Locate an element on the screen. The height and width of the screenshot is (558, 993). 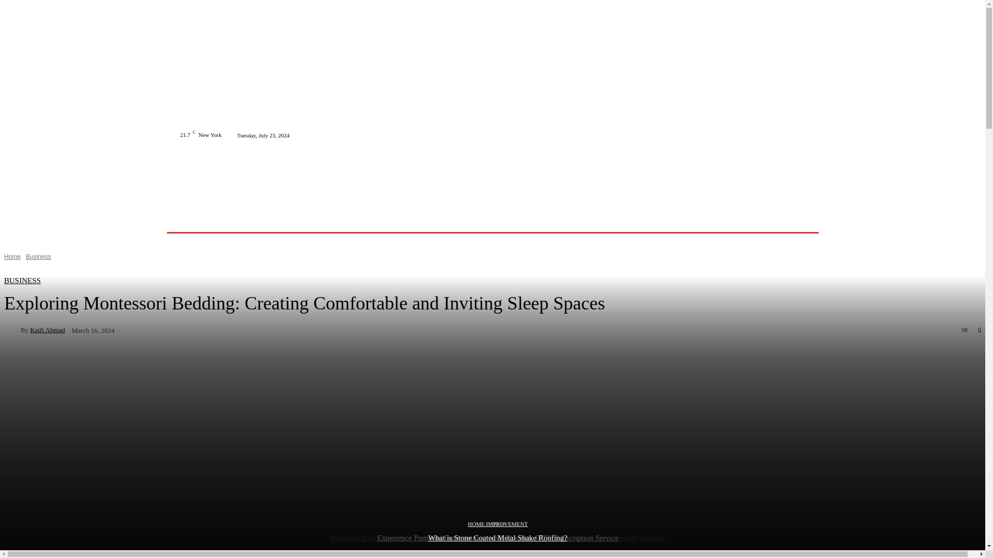
Fashion is located at coordinates (306, 219).